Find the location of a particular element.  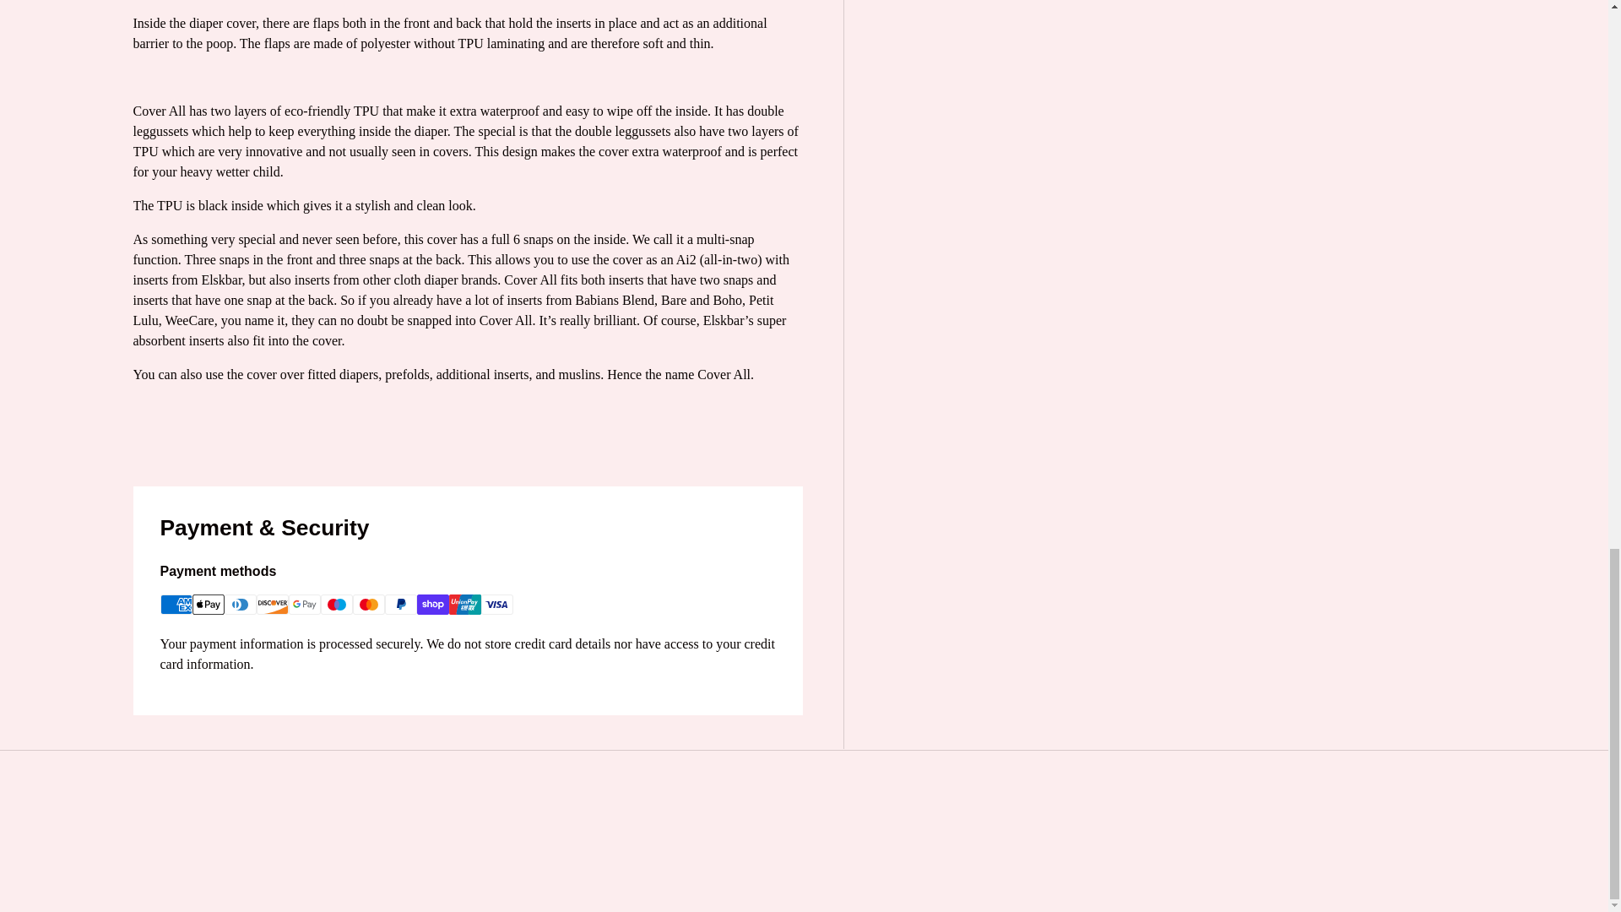

Discover is located at coordinates (272, 605).